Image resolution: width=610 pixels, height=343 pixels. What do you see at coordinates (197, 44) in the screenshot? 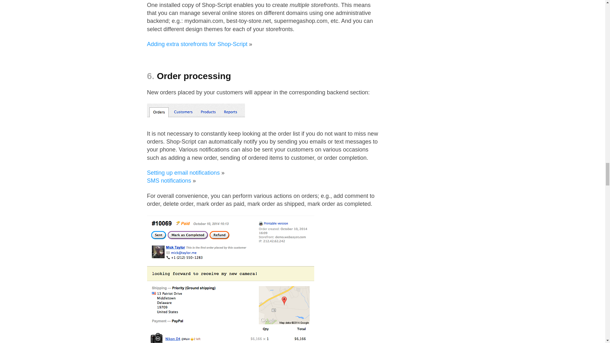
I see `Adding extra storefronts for Shop-Script` at bounding box center [197, 44].